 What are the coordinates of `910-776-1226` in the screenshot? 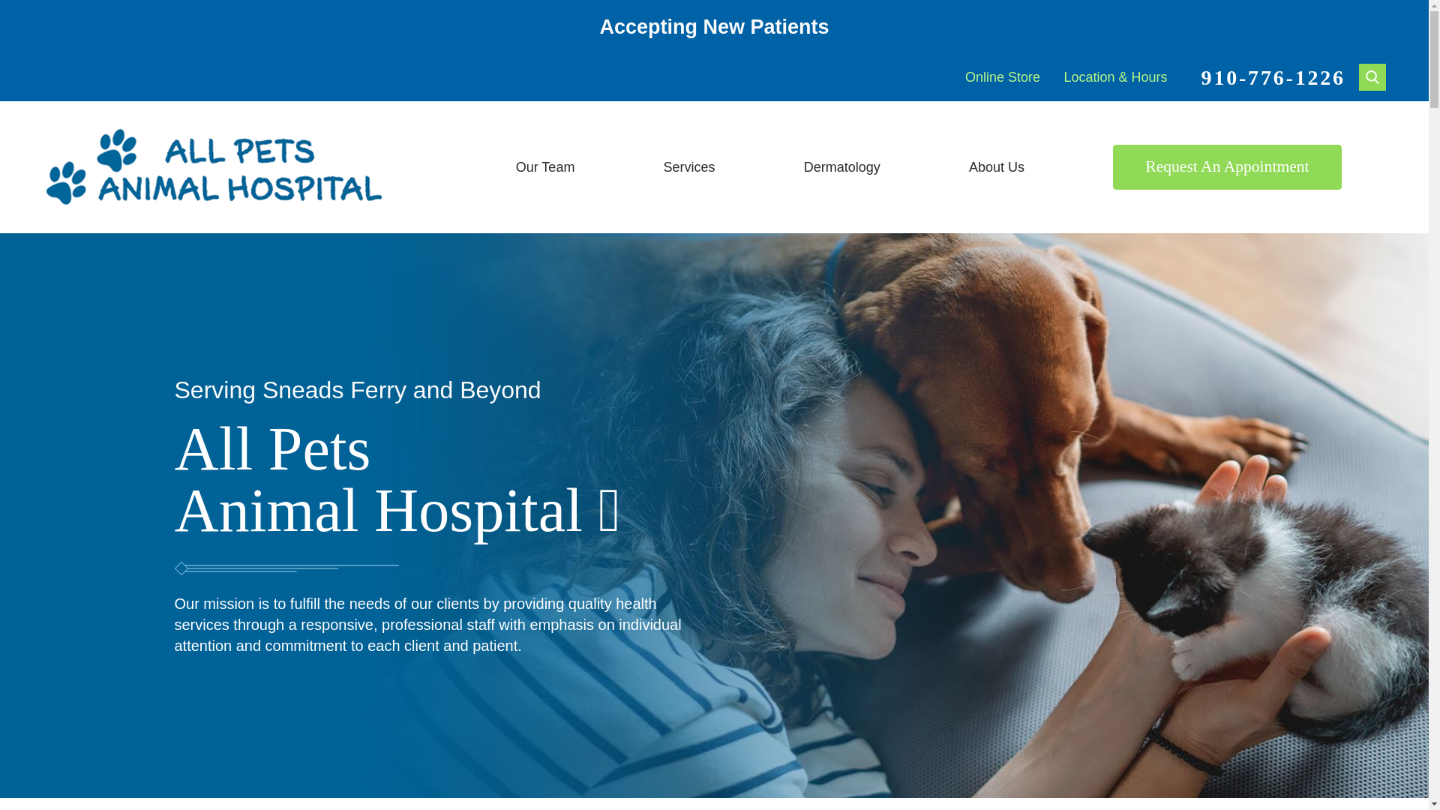 It's located at (1273, 78).